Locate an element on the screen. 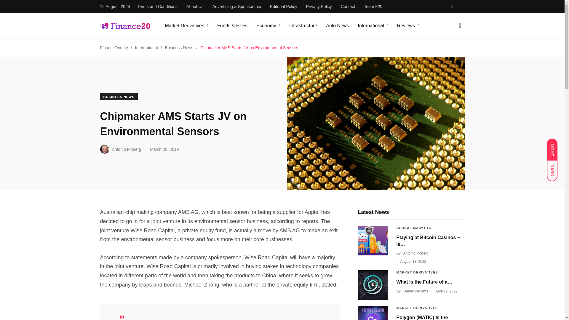 The image size is (569, 320). Dark Mode is located at coordinates (555, 168).